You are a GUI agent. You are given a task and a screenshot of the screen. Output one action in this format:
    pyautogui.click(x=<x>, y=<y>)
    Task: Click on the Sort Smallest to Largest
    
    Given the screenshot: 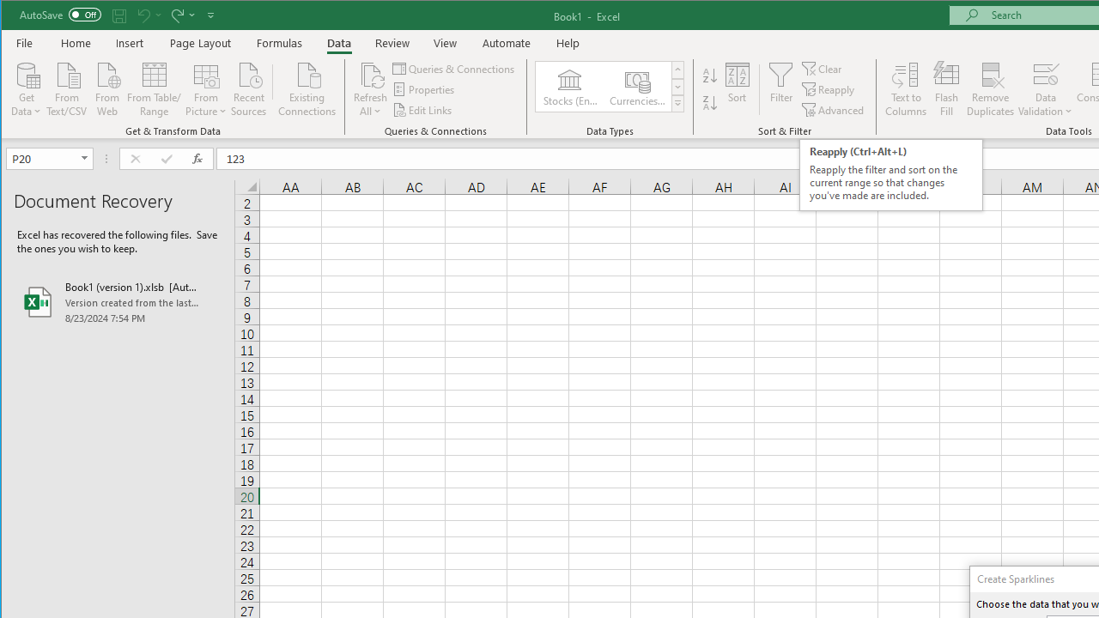 What is the action you would take?
    pyautogui.click(x=710, y=76)
    